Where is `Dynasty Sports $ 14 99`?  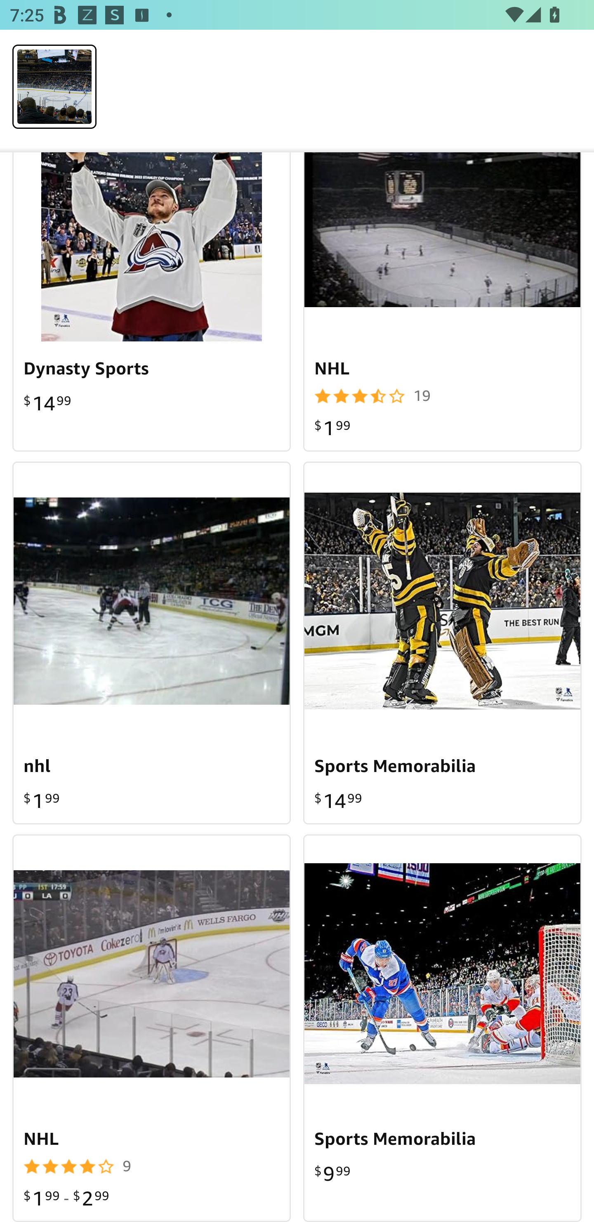 Dynasty Sports $ 14 99 is located at coordinates (152, 302).